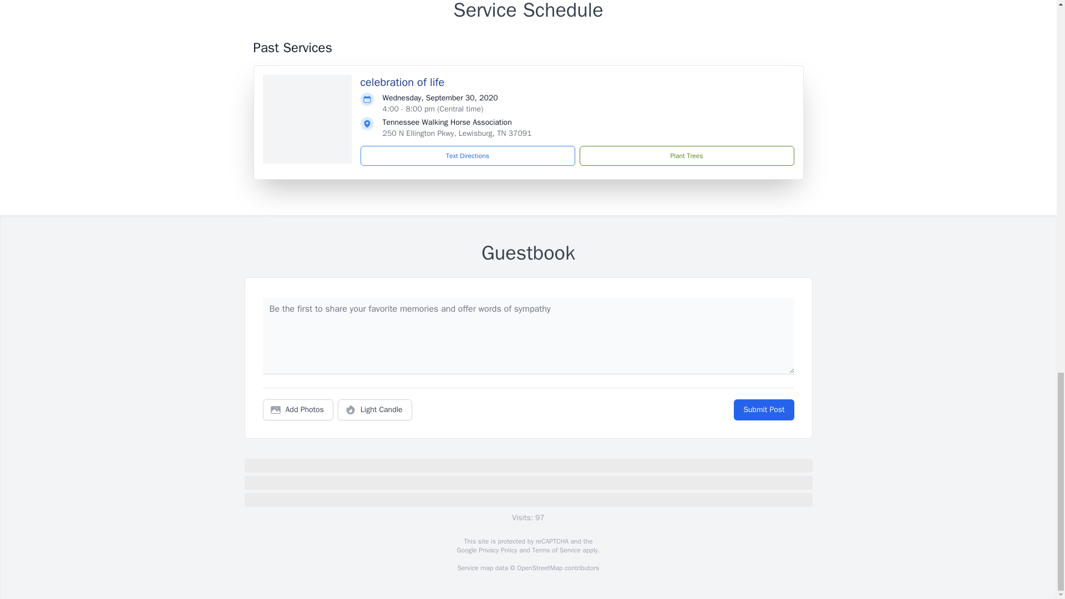 This screenshot has width=1065, height=599. What do you see at coordinates (497, 550) in the screenshot?
I see `Privacy Policy` at bounding box center [497, 550].